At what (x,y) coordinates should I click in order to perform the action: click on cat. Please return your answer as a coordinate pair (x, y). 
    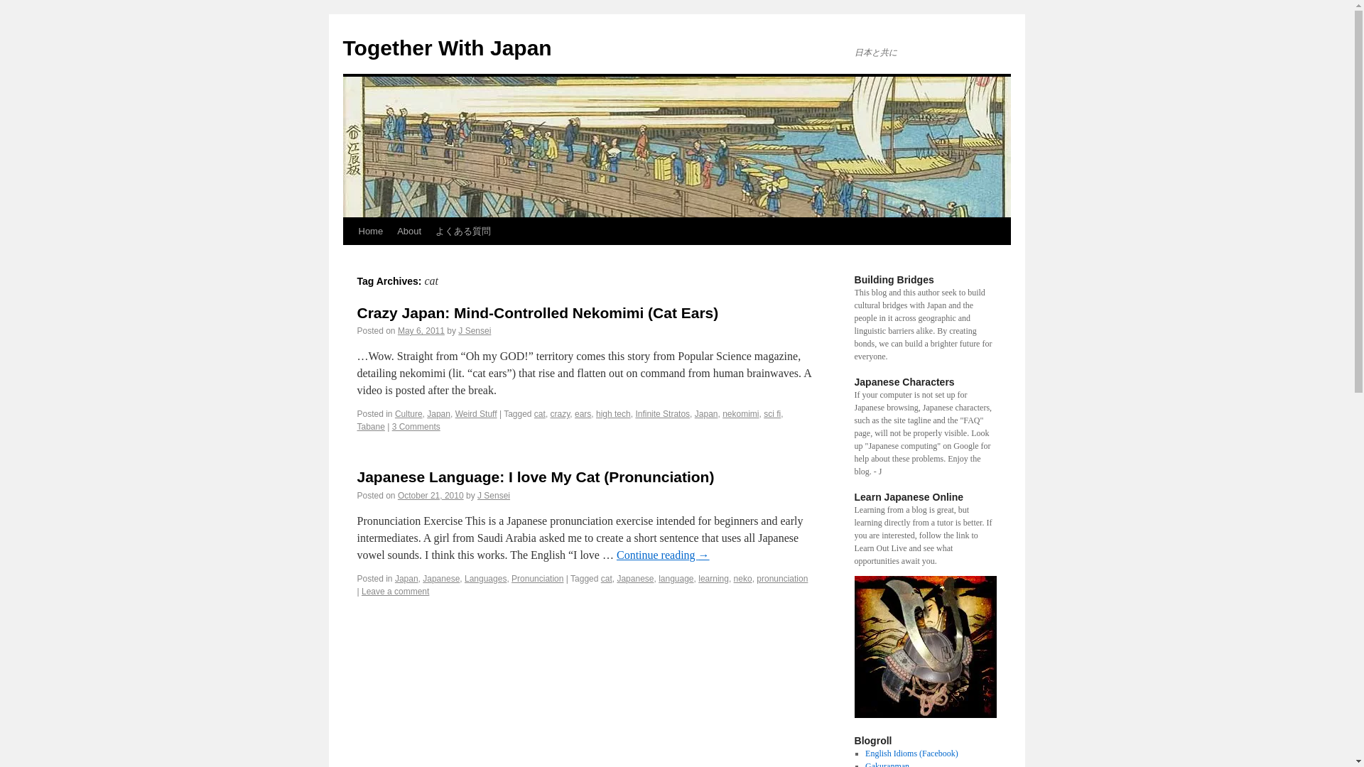
    Looking at the image, I should click on (607, 578).